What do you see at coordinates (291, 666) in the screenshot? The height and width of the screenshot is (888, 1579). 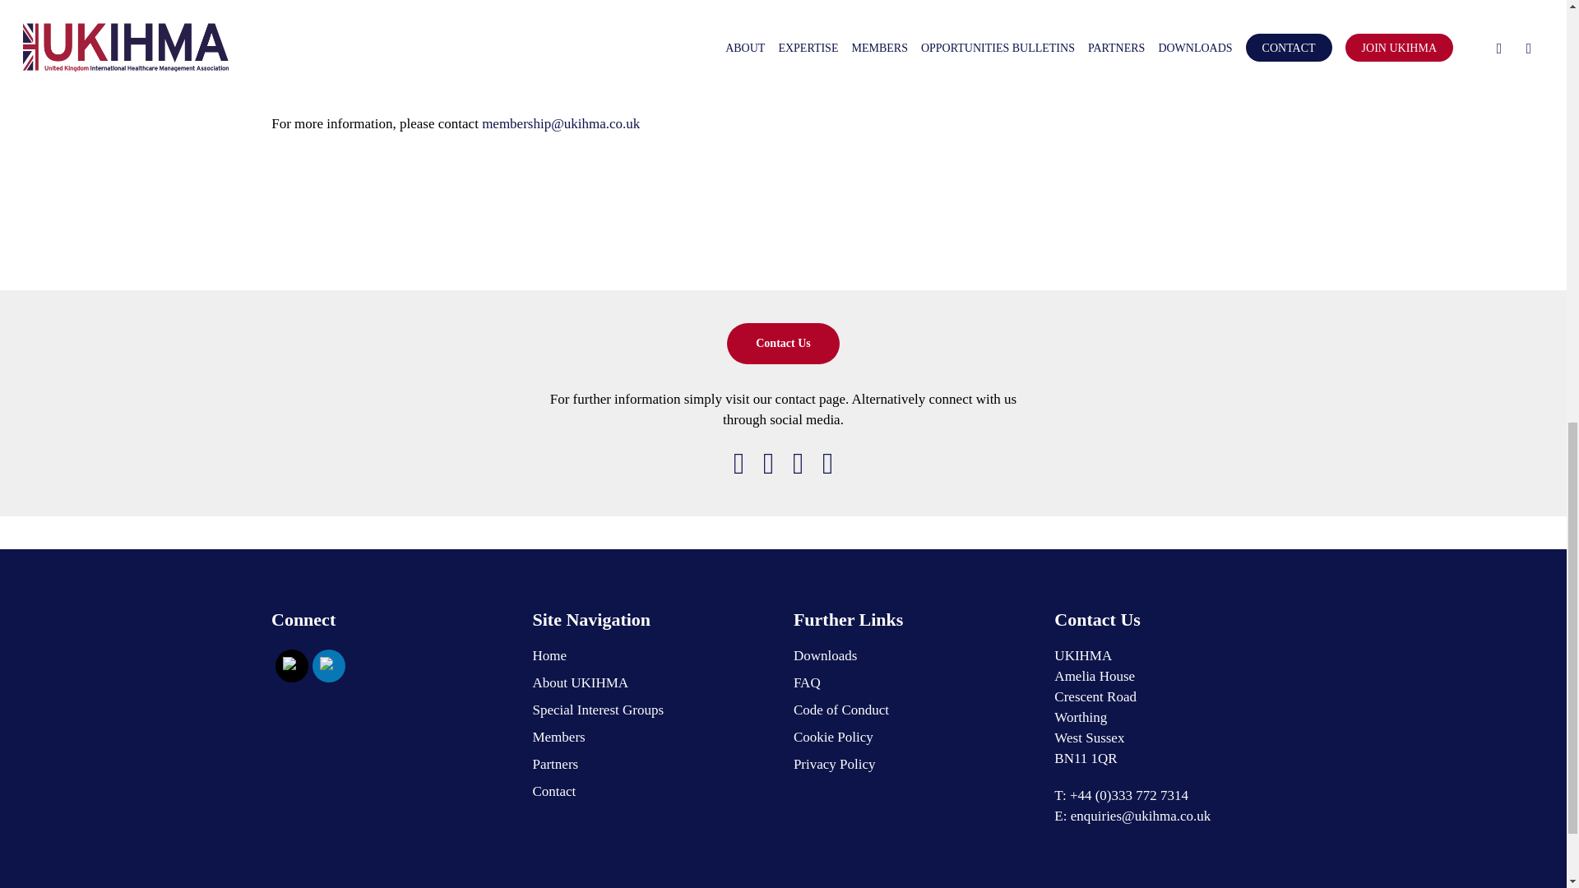 I see `Twitter` at bounding box center [291, 666].